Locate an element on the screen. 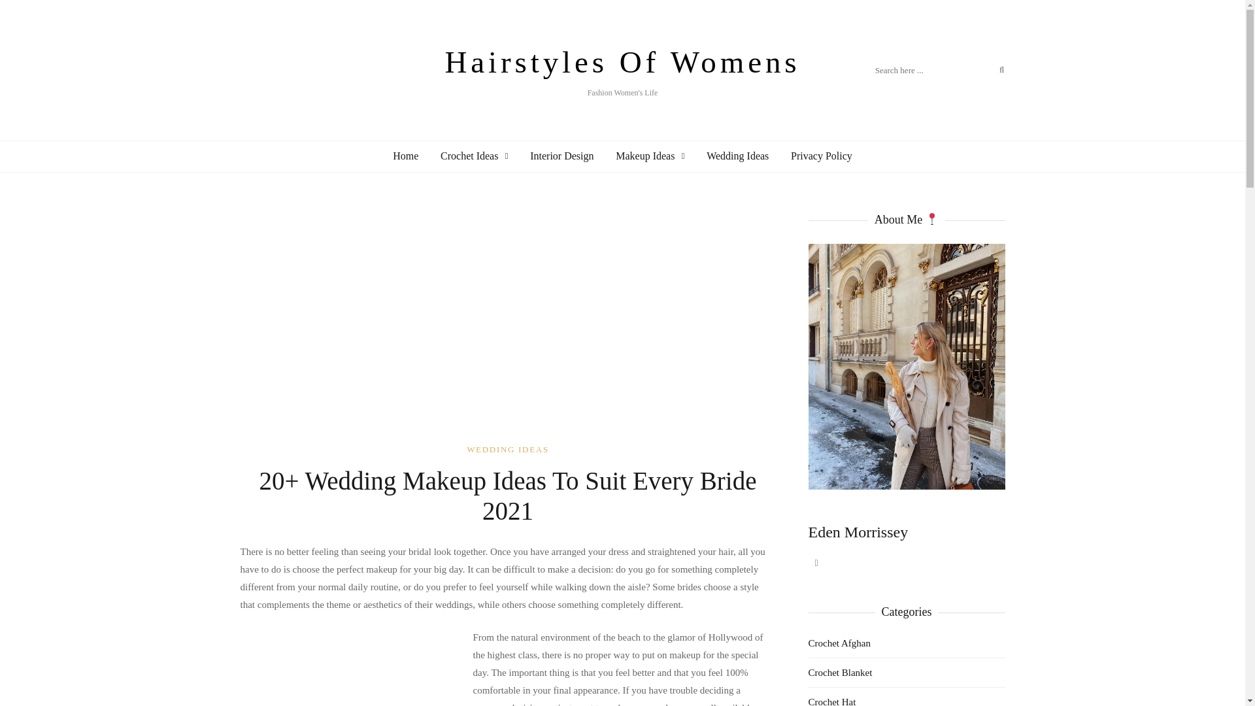 Image resolution: width=1255 pixels, height=706 pixels. Makeup Ideas is located at coordinates (650, 156).